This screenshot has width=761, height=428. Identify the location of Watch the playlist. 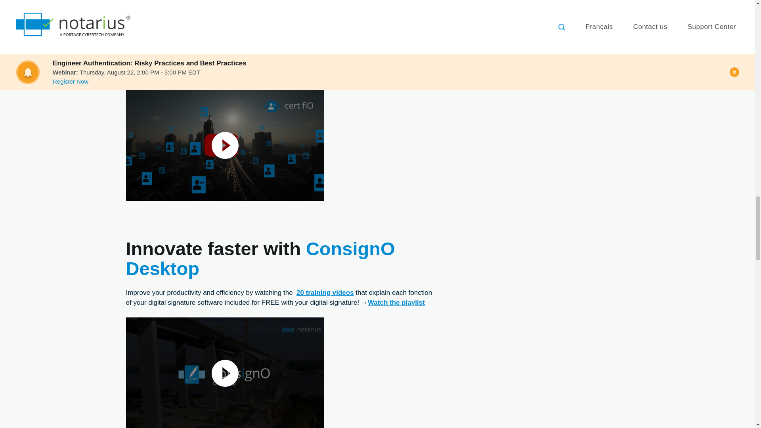
(396, 302).